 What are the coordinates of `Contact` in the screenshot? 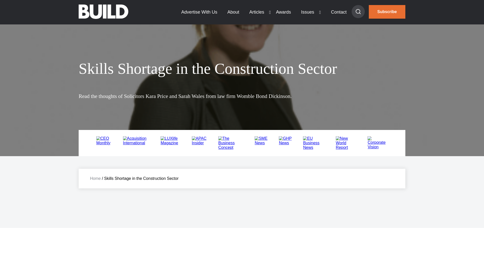 It's located at (339, 12).